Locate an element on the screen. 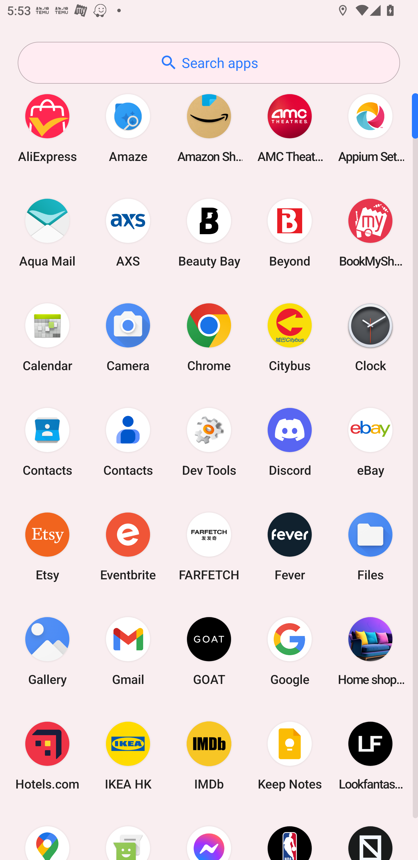  Citybus is located at coordinates (290, 337).